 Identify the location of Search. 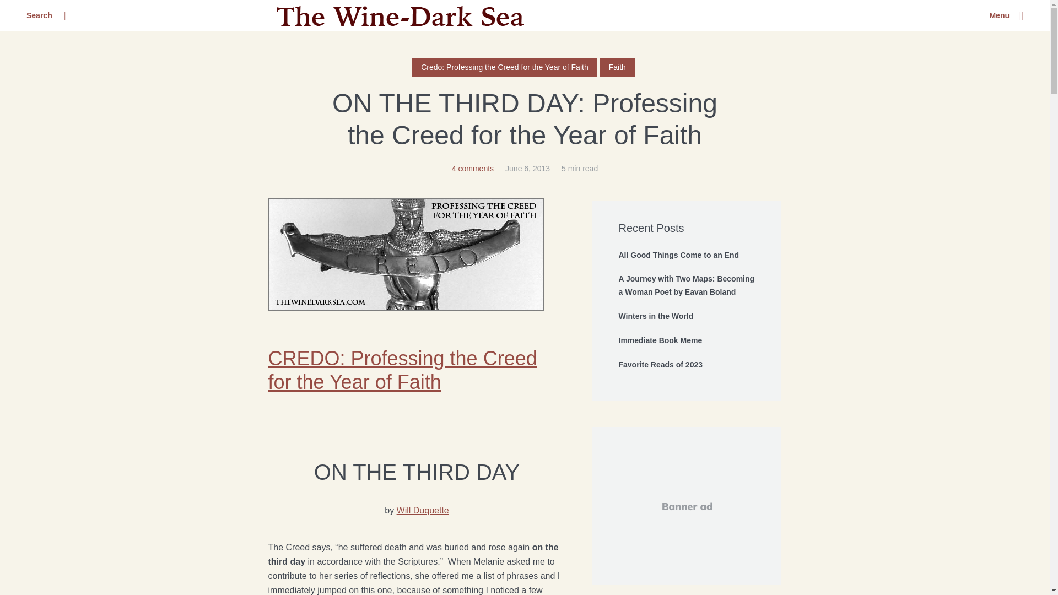
(46, 16).